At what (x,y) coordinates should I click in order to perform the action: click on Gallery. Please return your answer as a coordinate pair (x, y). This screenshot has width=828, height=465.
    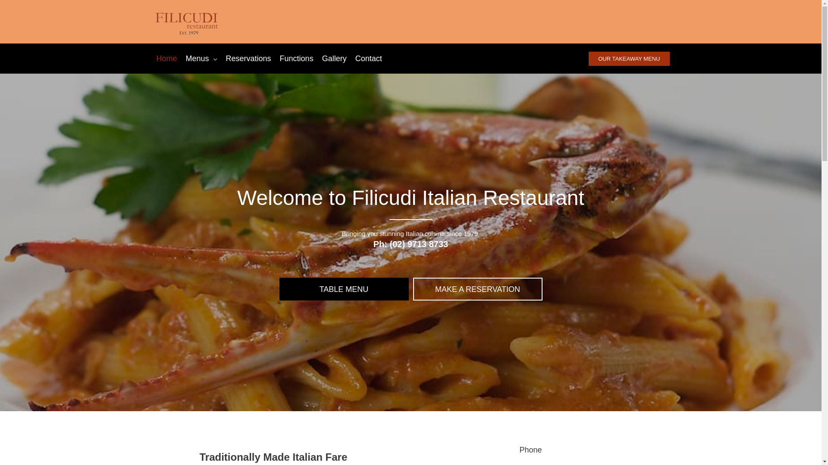
    Looking at the image, I should click on (335, 59).